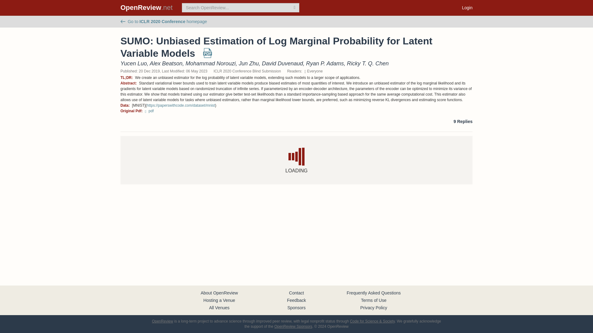 The image size is (593, 333). Describe the element at coordinates (208, 55) in the screenshot. I see `Download PDF` at that location.